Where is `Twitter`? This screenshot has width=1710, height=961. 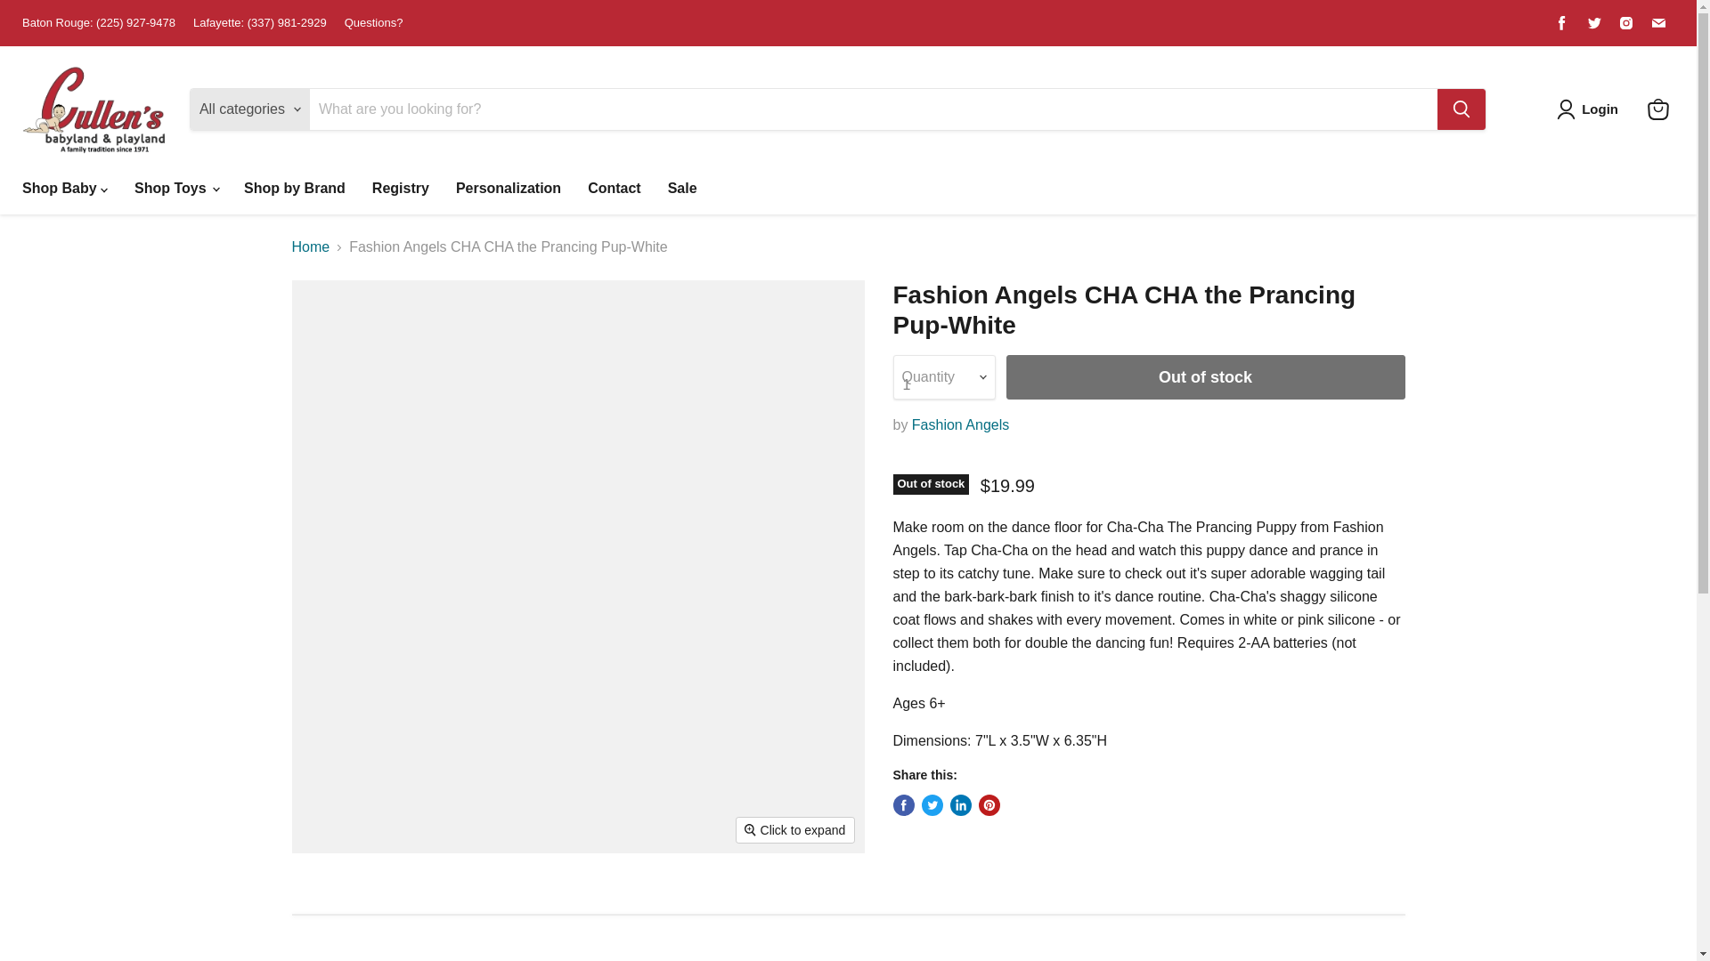 Twitter is located at coordinates (1594, 22).